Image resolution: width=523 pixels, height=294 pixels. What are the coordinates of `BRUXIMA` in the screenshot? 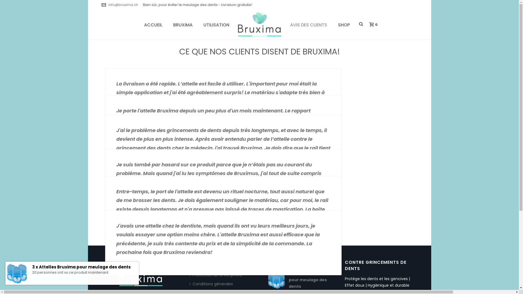 It's located at (183, 24).